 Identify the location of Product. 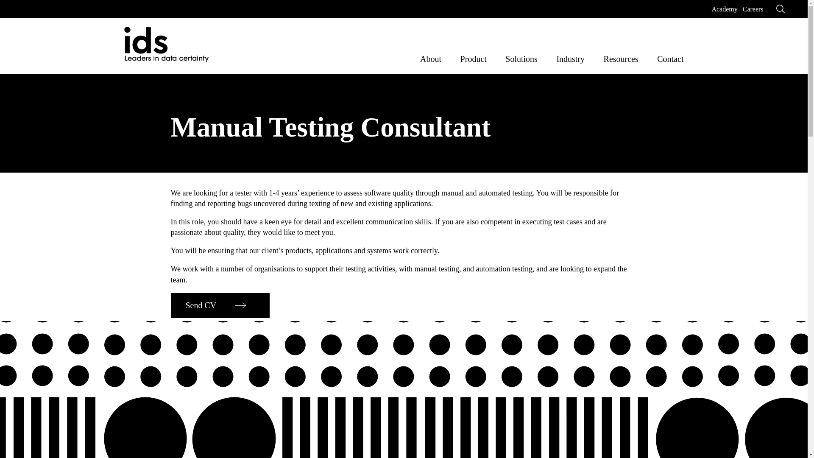
(474, 57).